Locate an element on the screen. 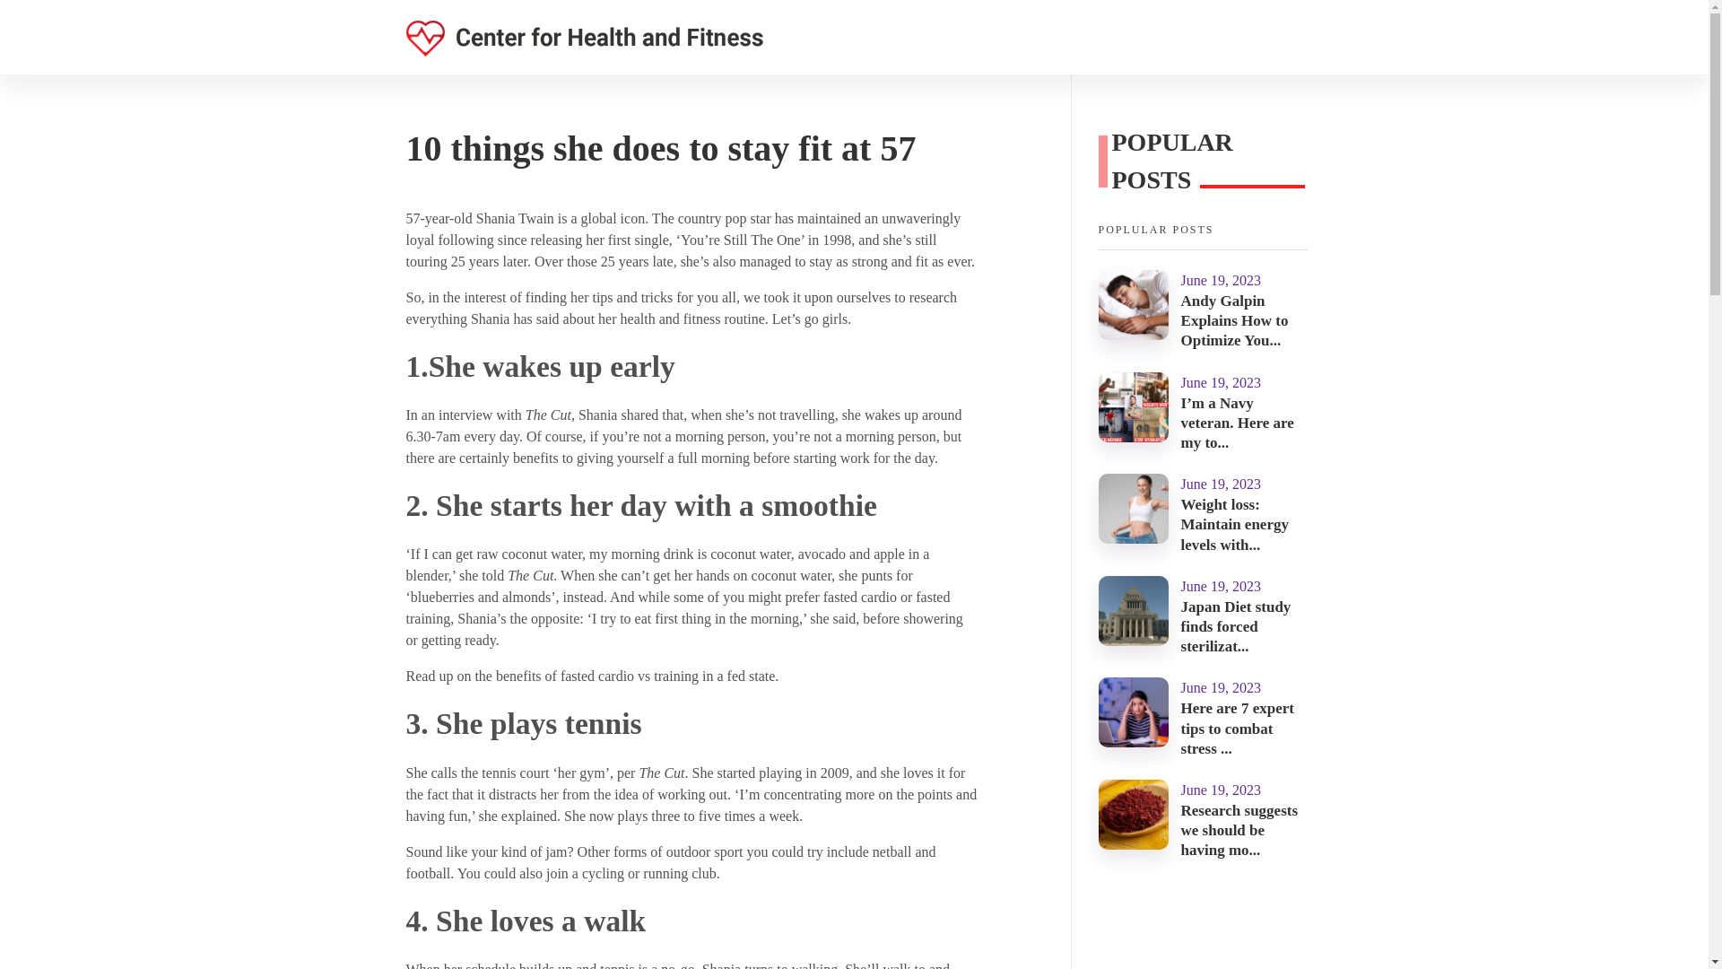 This screenshot has width=1722, height=969. Japan Diet study finds forced sterilizat... is located at coordinates (1236, 626).